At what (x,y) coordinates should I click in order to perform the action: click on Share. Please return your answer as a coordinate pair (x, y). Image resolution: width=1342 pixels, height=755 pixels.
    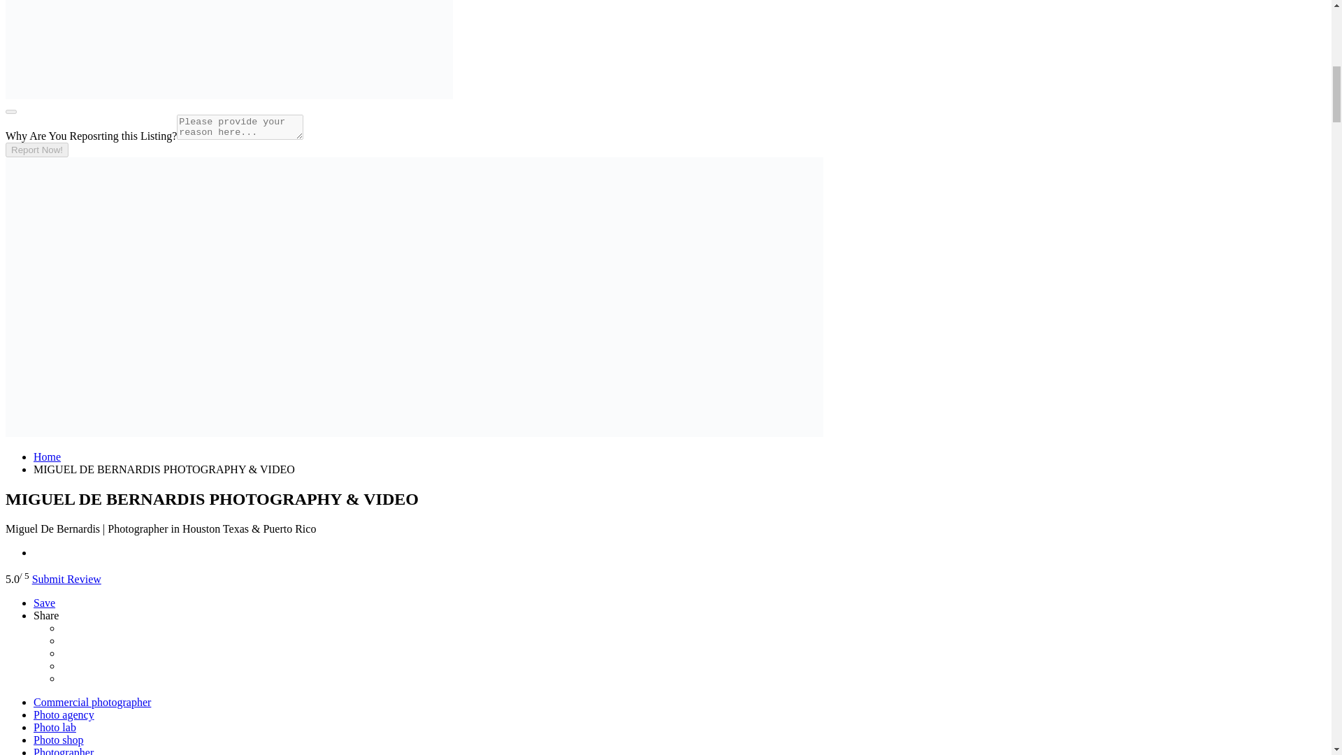
    Looking at the image, I should click on (46, 615).